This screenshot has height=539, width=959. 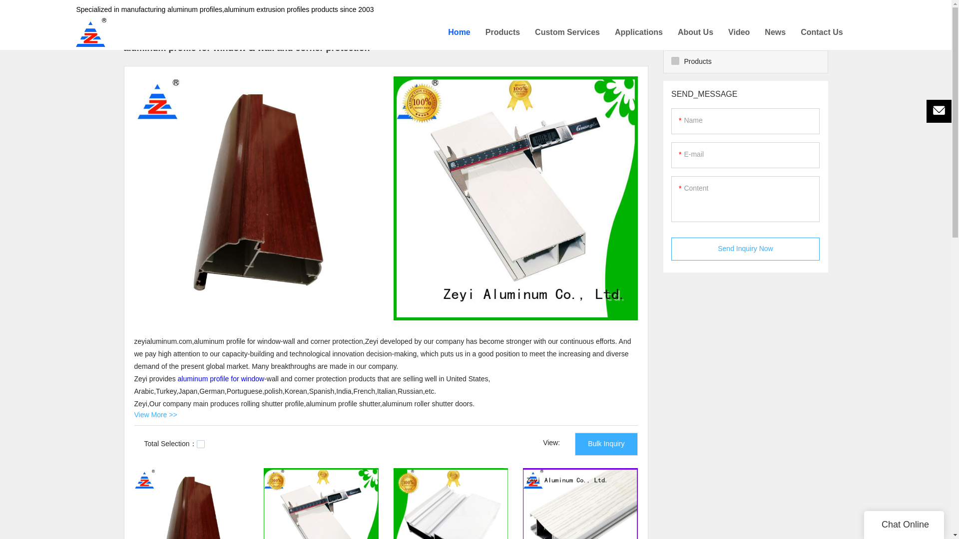 What do you see at coordinates (567, 32) in the screenshot?
I see `Custom Services` at bounding box center [567, 32].